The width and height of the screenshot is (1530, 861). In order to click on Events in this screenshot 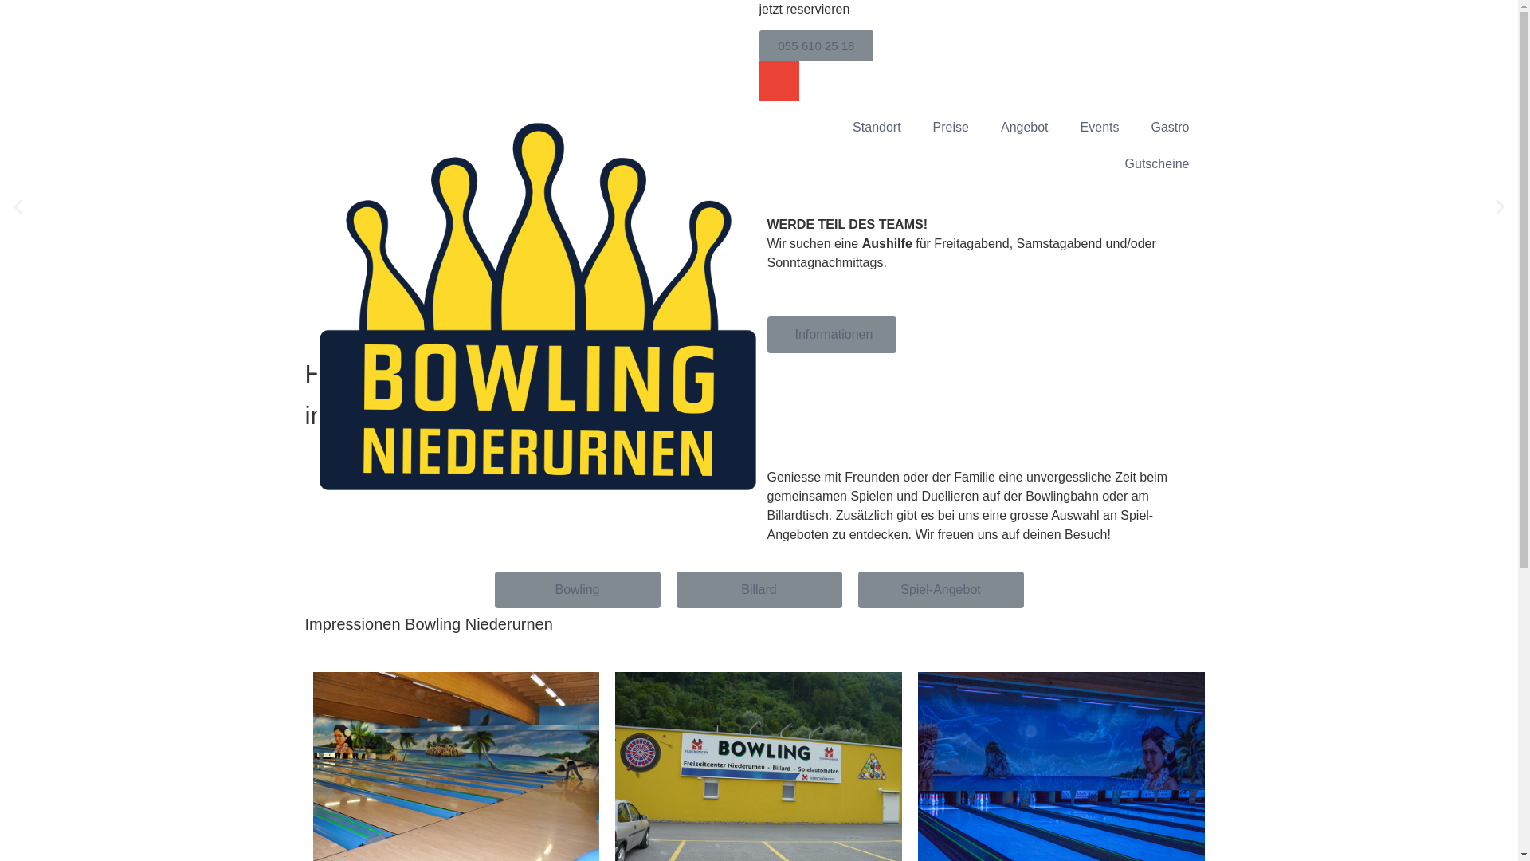, I will do `click(1100, 128)`.